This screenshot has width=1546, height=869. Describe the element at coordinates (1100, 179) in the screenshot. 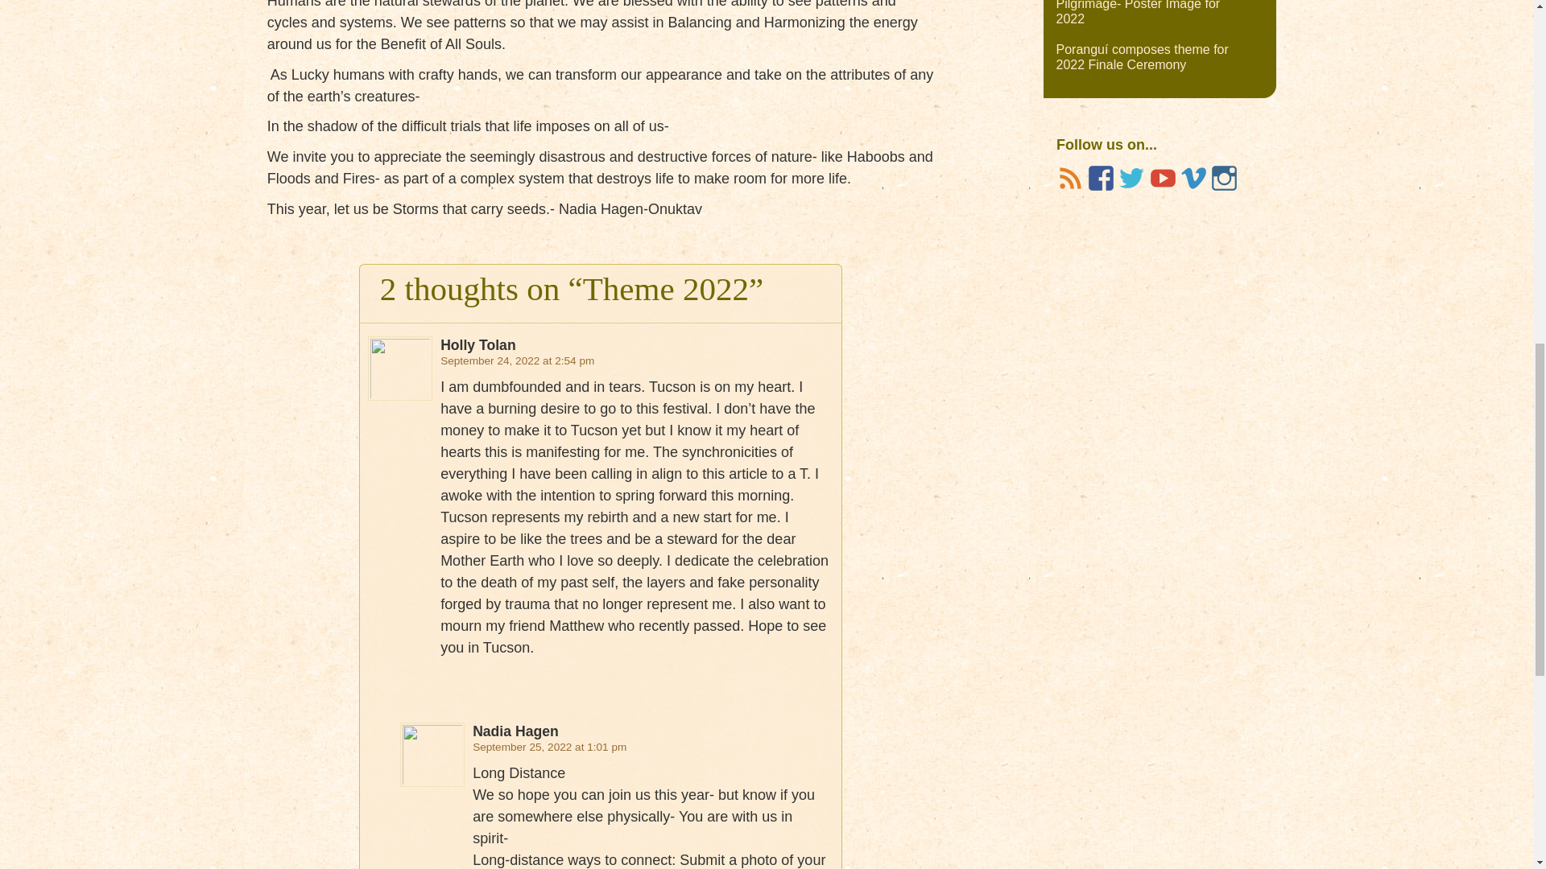

I see `Facebook` at that location.